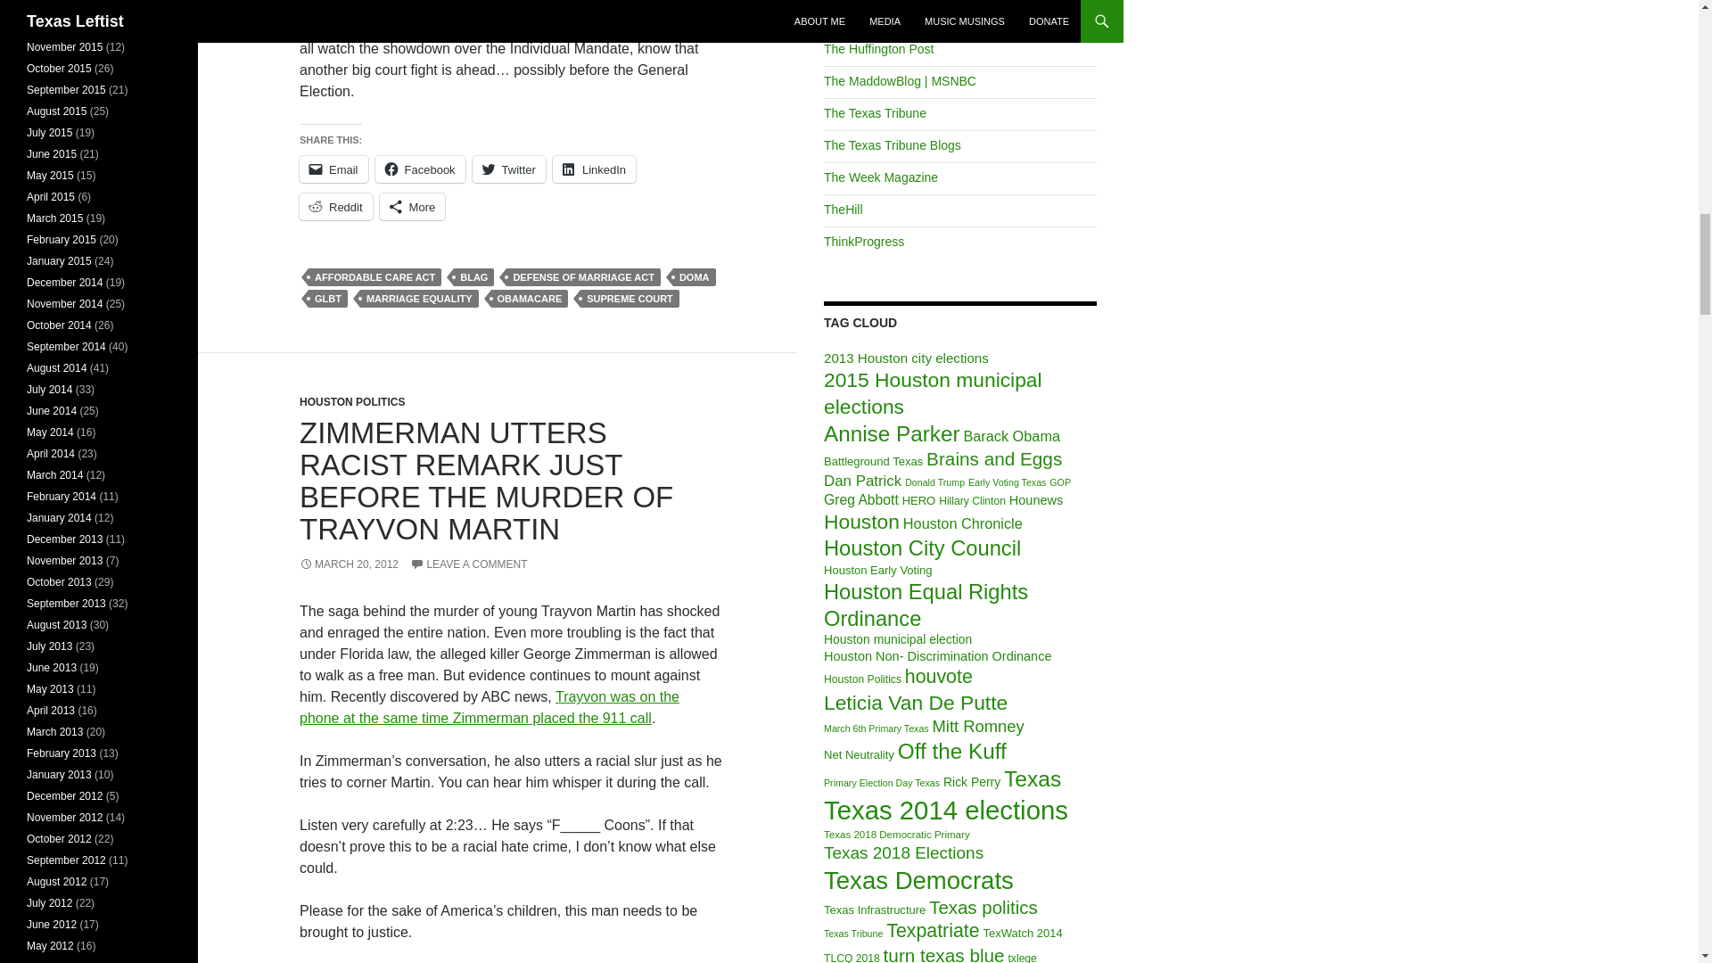 The width and height of the screenshot is (1712, 963). Describe the element at coordinates (420, 169) in the screenshot. I see `Click to share on Facebook` at that location.